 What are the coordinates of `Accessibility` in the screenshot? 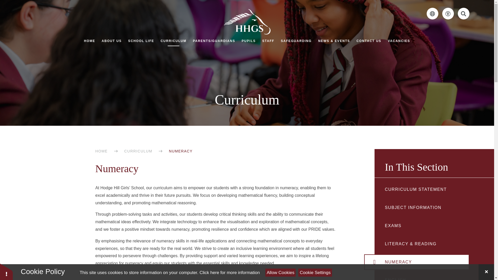 It's located at (448, 13).